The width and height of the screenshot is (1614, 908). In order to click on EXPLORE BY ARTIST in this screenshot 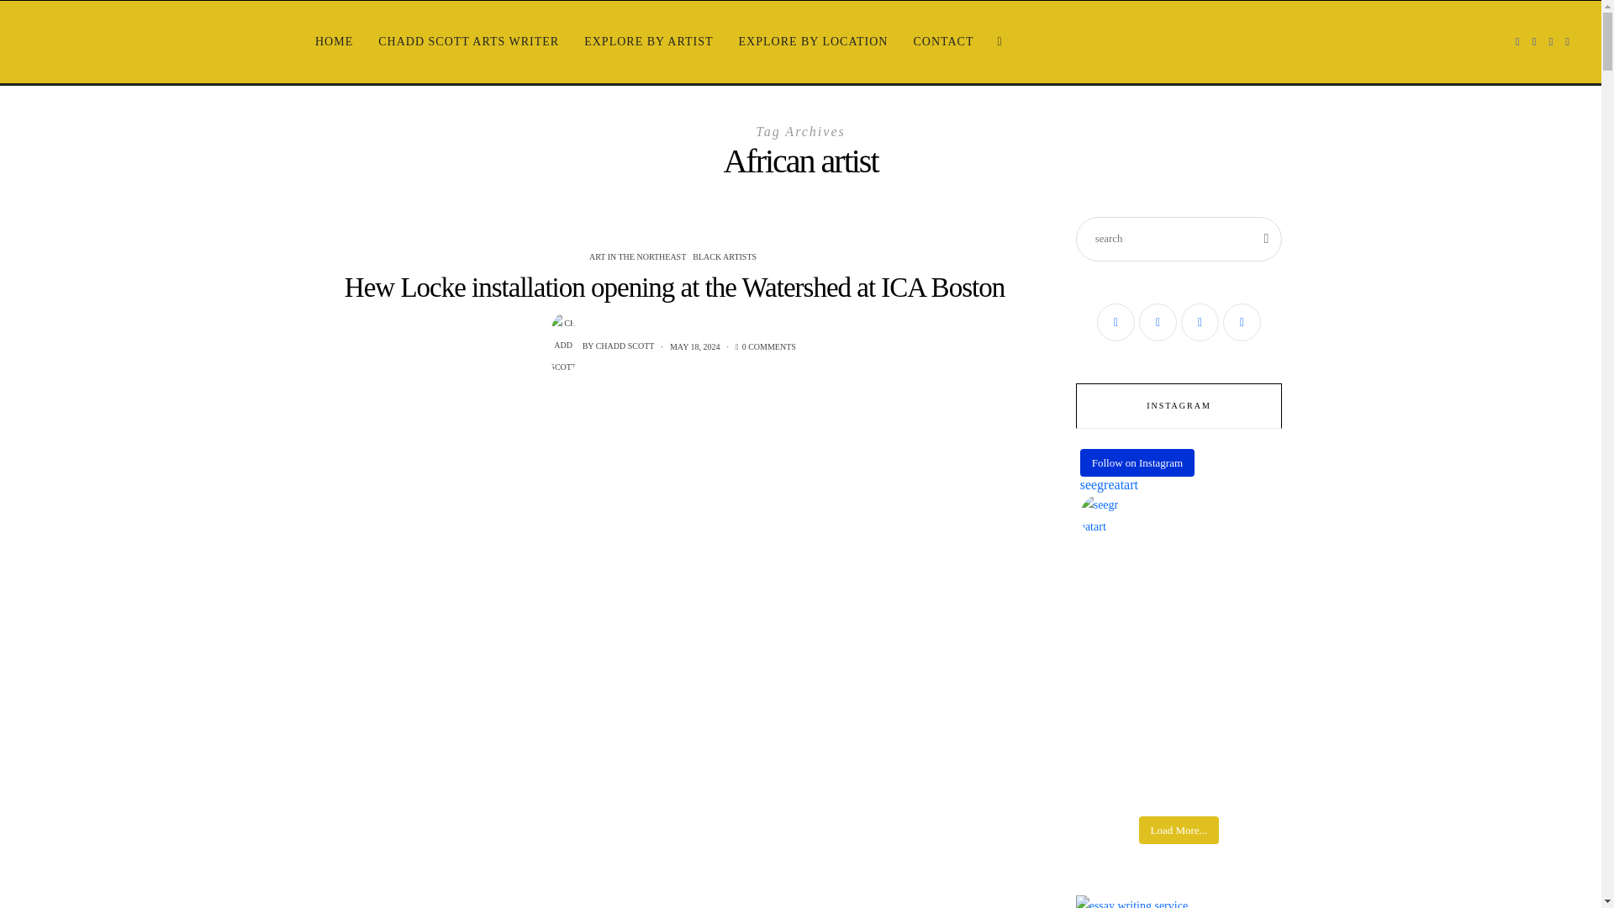, I will do `click(647, 42)`.